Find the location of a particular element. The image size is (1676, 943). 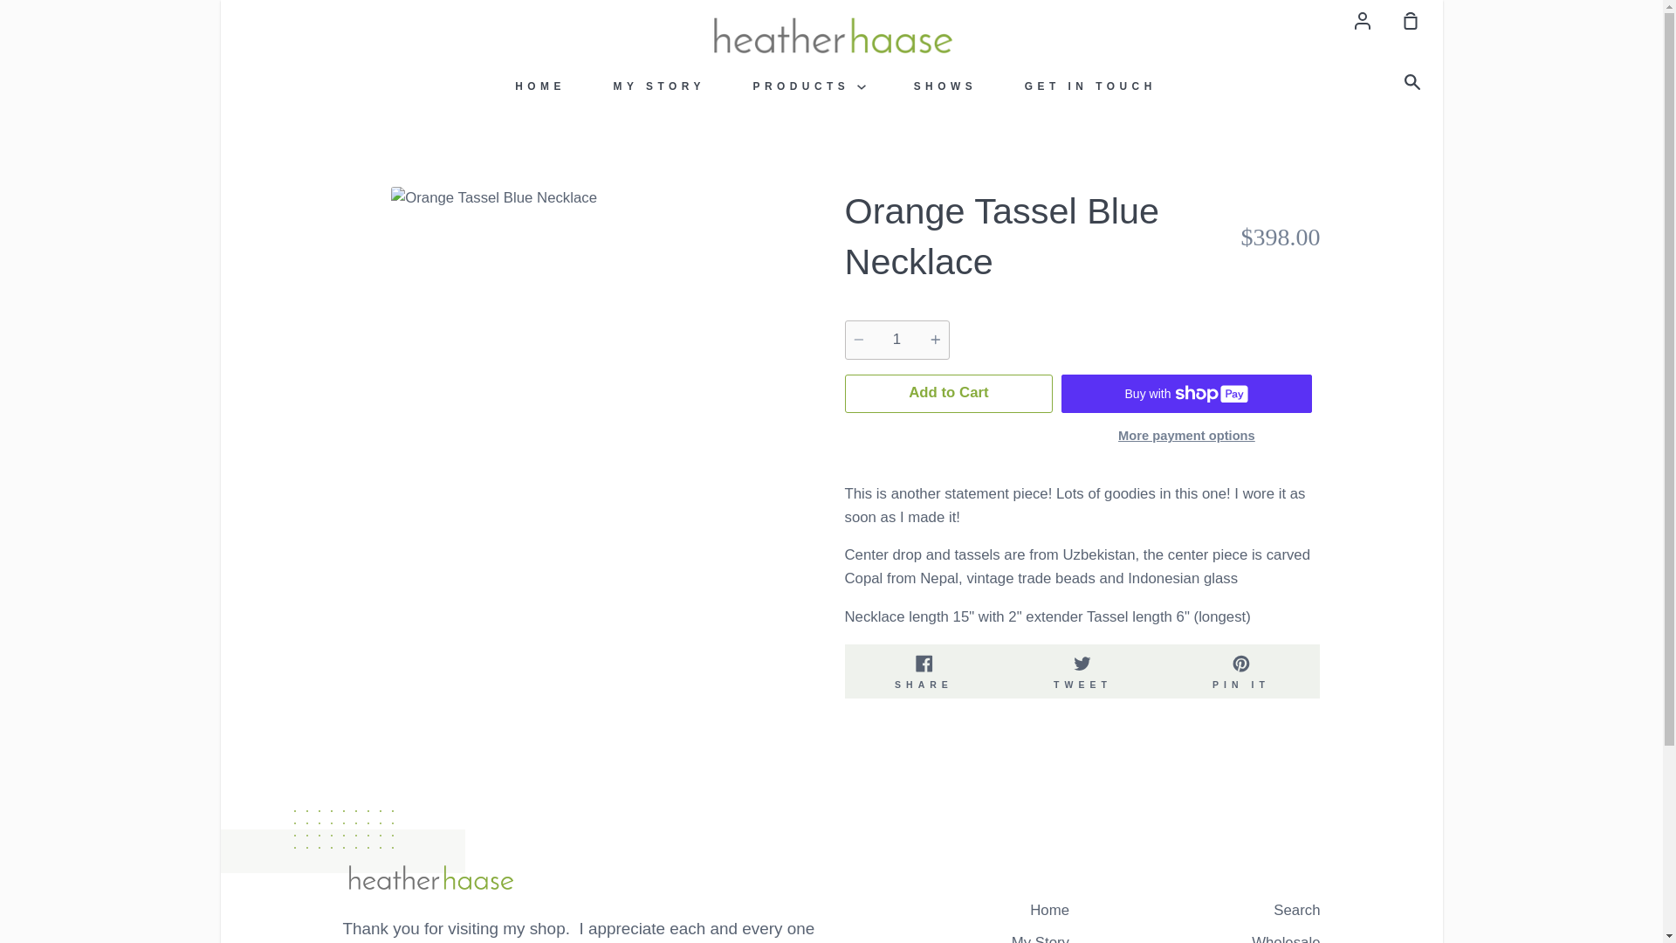

1 is located at coordinates (949, 393).